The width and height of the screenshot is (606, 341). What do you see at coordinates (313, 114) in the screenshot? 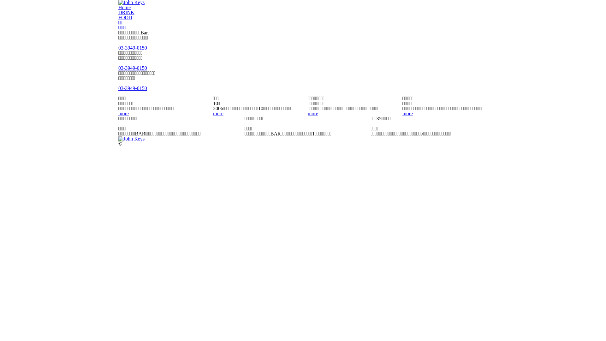
I see `more` at bounding box center [313, 114].